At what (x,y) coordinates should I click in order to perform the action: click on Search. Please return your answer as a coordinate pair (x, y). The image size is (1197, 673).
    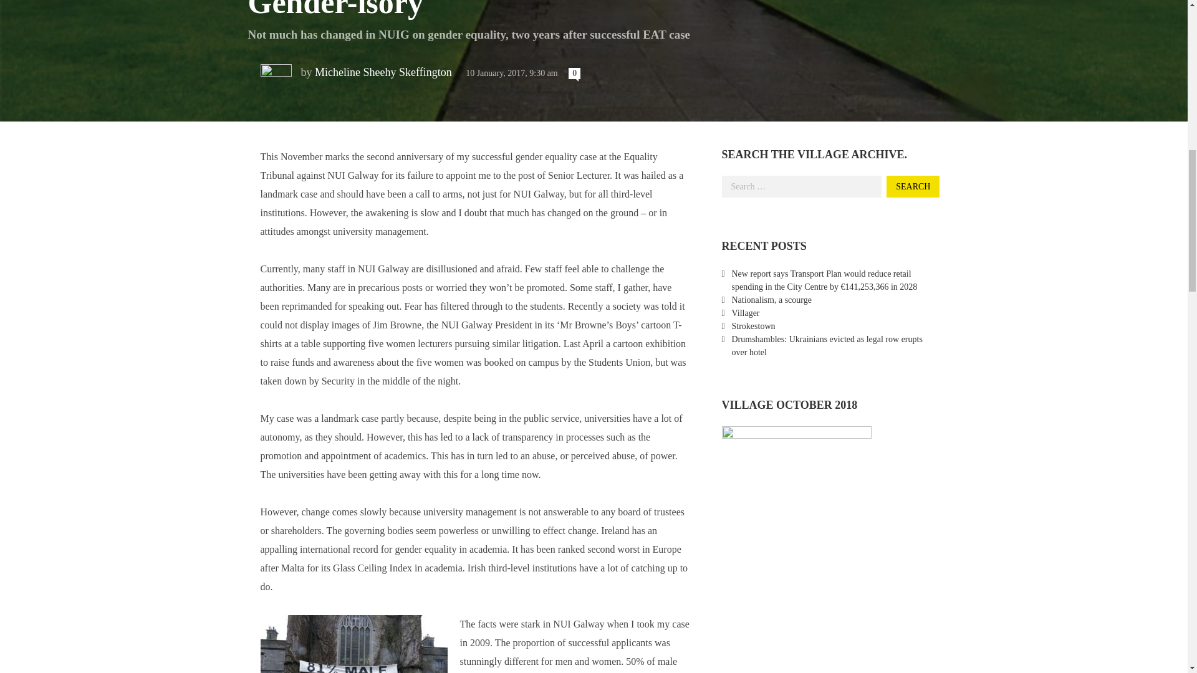
    Looking at the image, I should click on (913, 186).